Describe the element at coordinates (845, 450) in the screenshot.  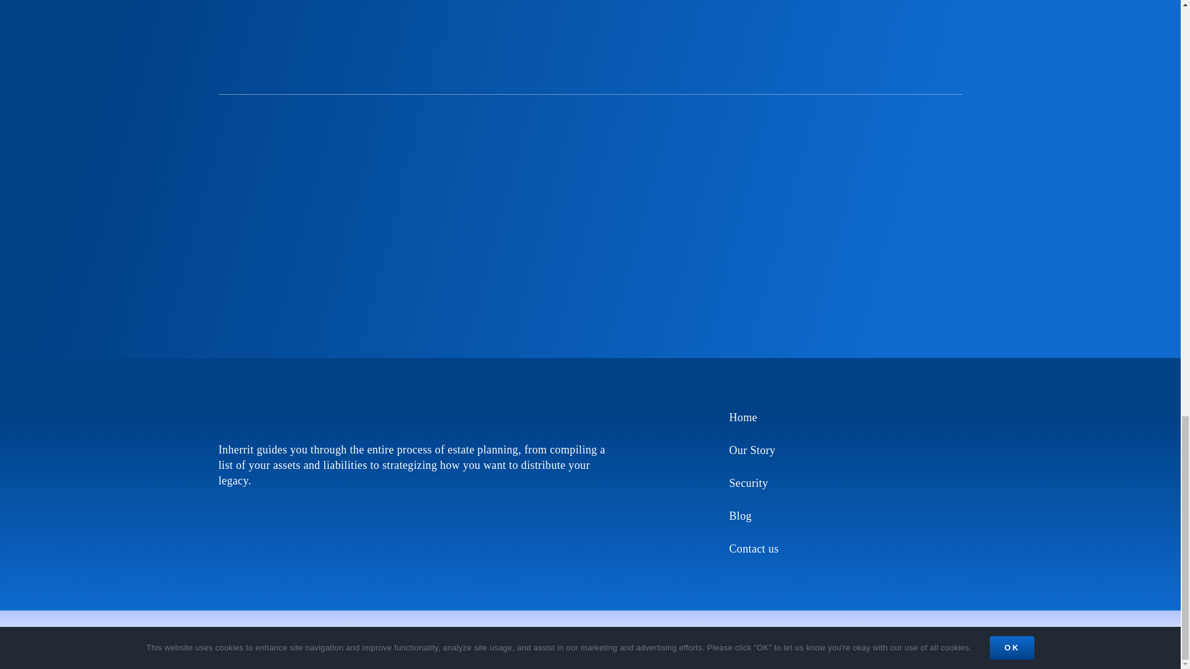
I see `Our Story` at that location.